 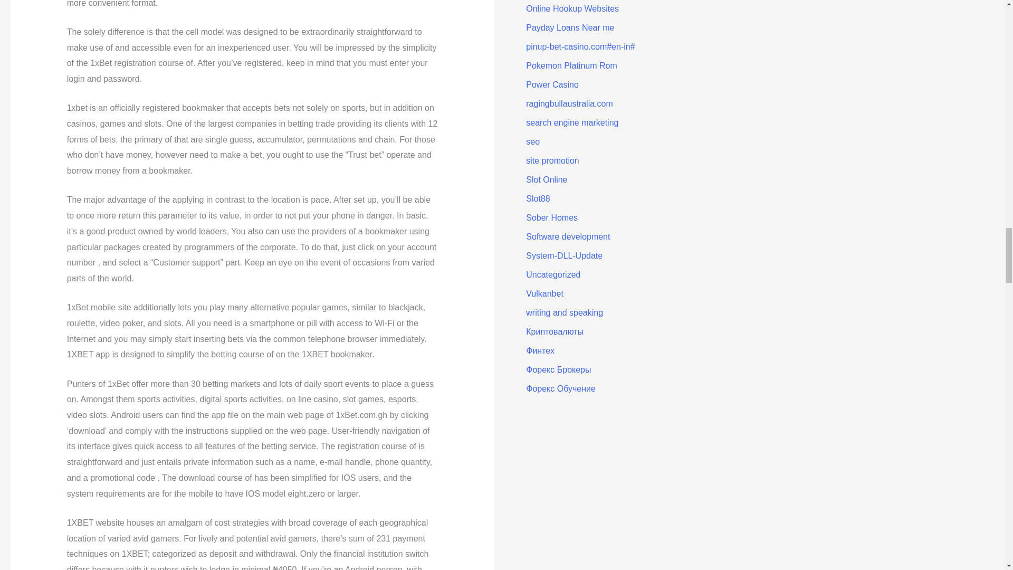 I want to click on Slot Online, so click(x=547, y=179).